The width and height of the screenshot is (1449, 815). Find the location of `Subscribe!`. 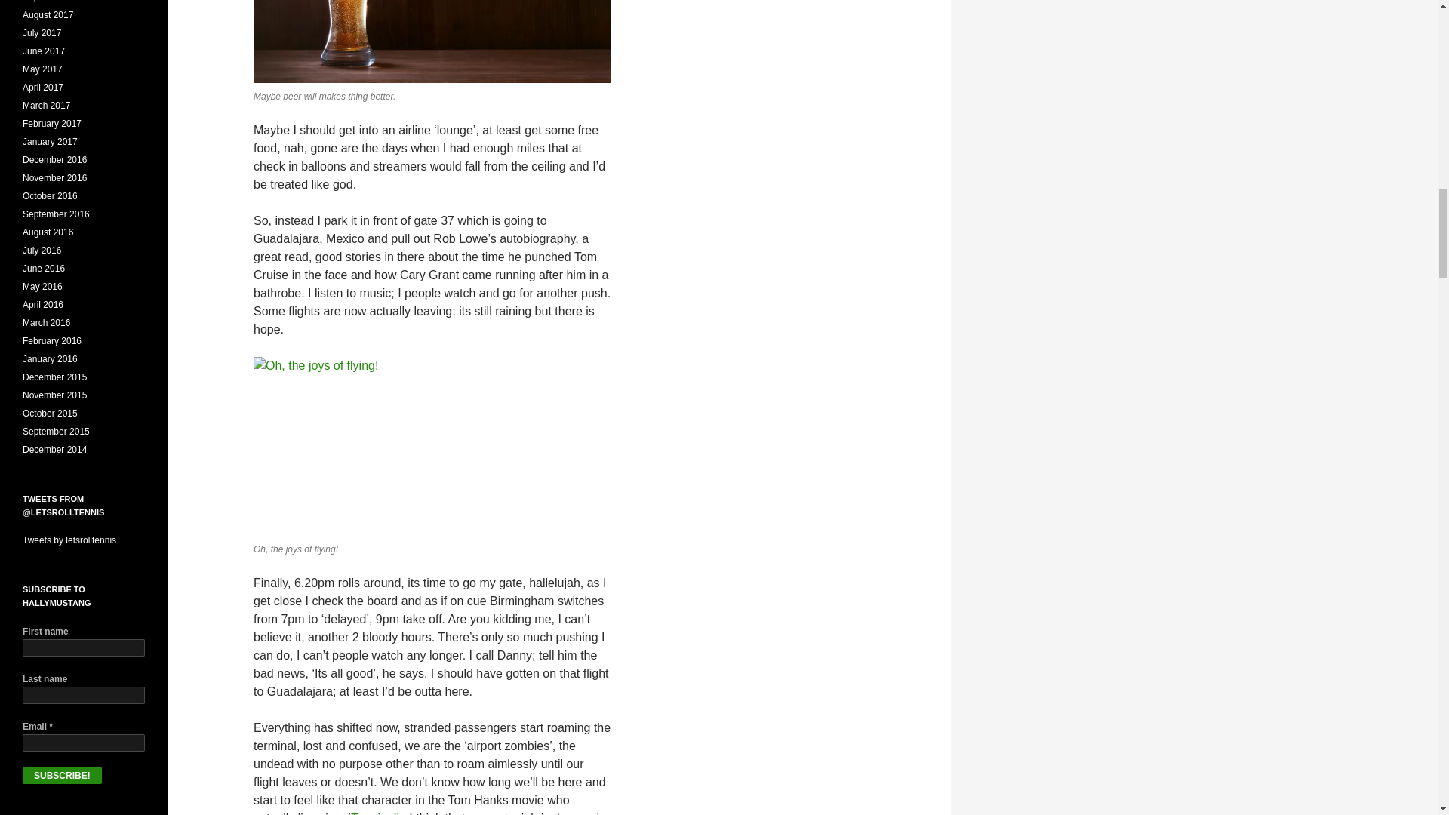

Subscribe! is located at coordinates (62, 775).